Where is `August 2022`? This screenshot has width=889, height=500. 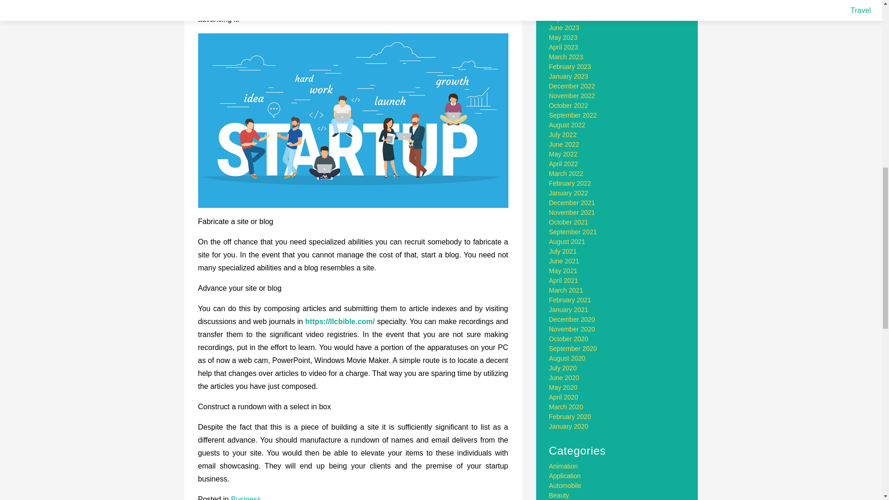 August 2022 is located at coordinates (568, 125).